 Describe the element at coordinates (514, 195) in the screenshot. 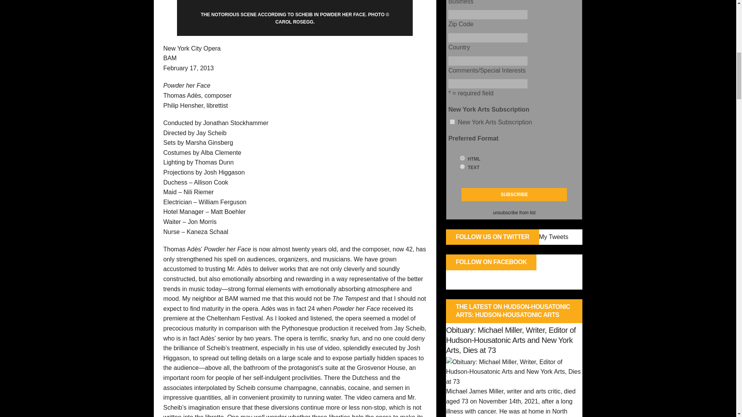

I see `Subscribe` at that location.